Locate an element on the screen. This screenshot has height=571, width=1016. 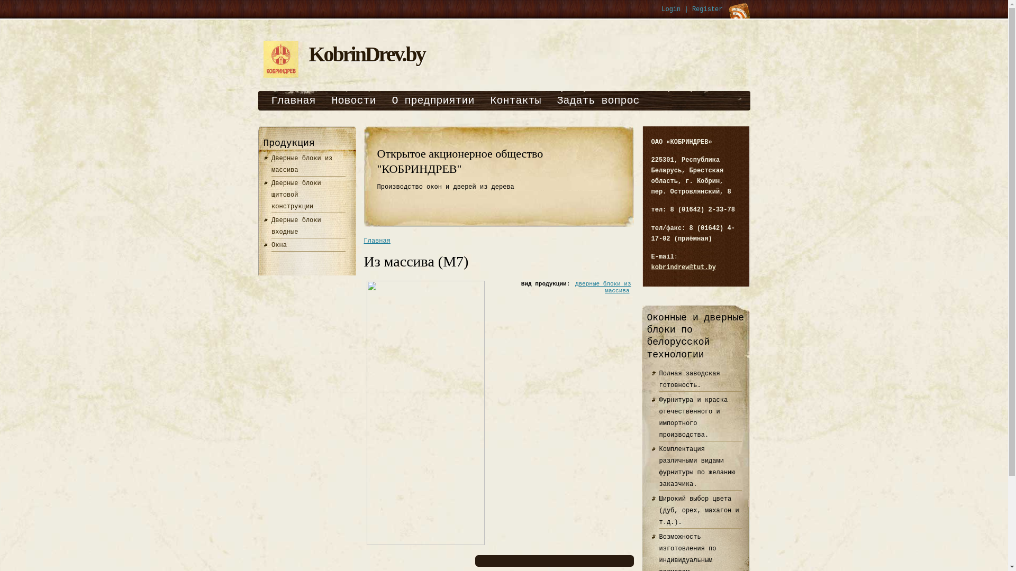
Register is located at coordinates (707, 10).